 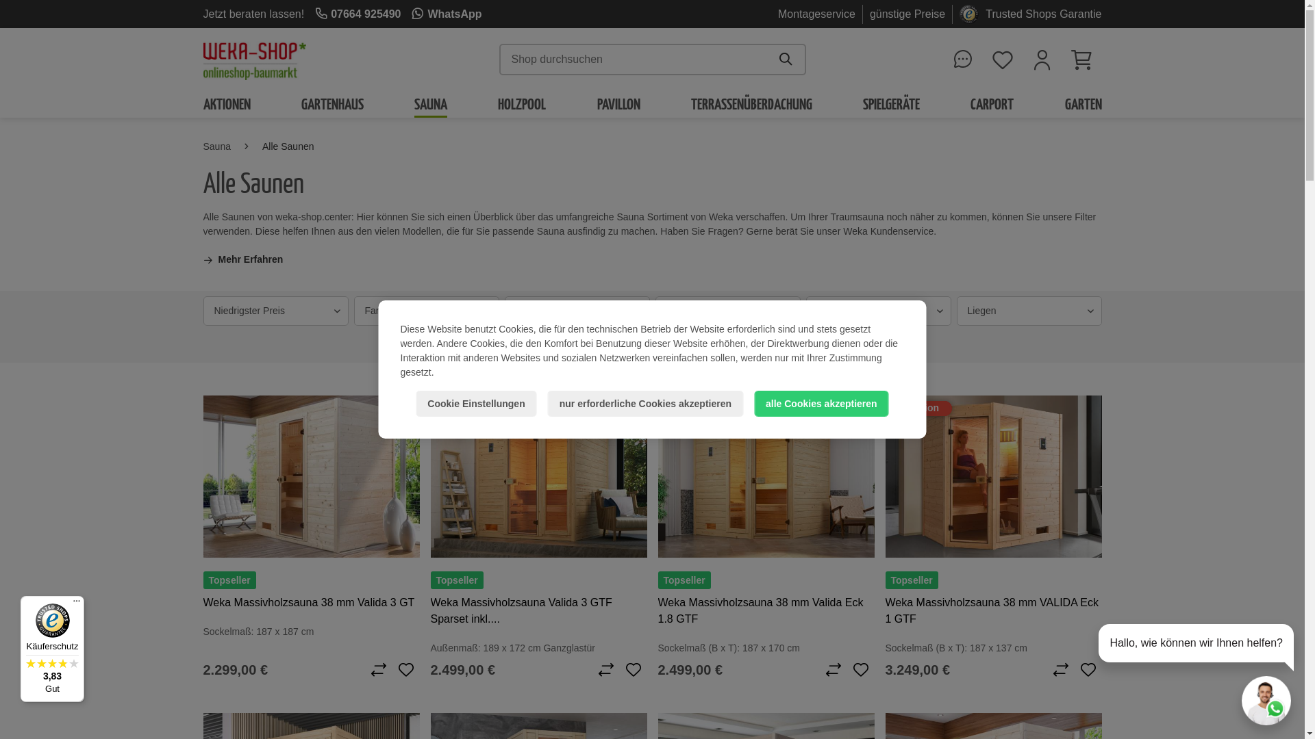 I want to click on Warenkorb, so click(x=1081, y=60).